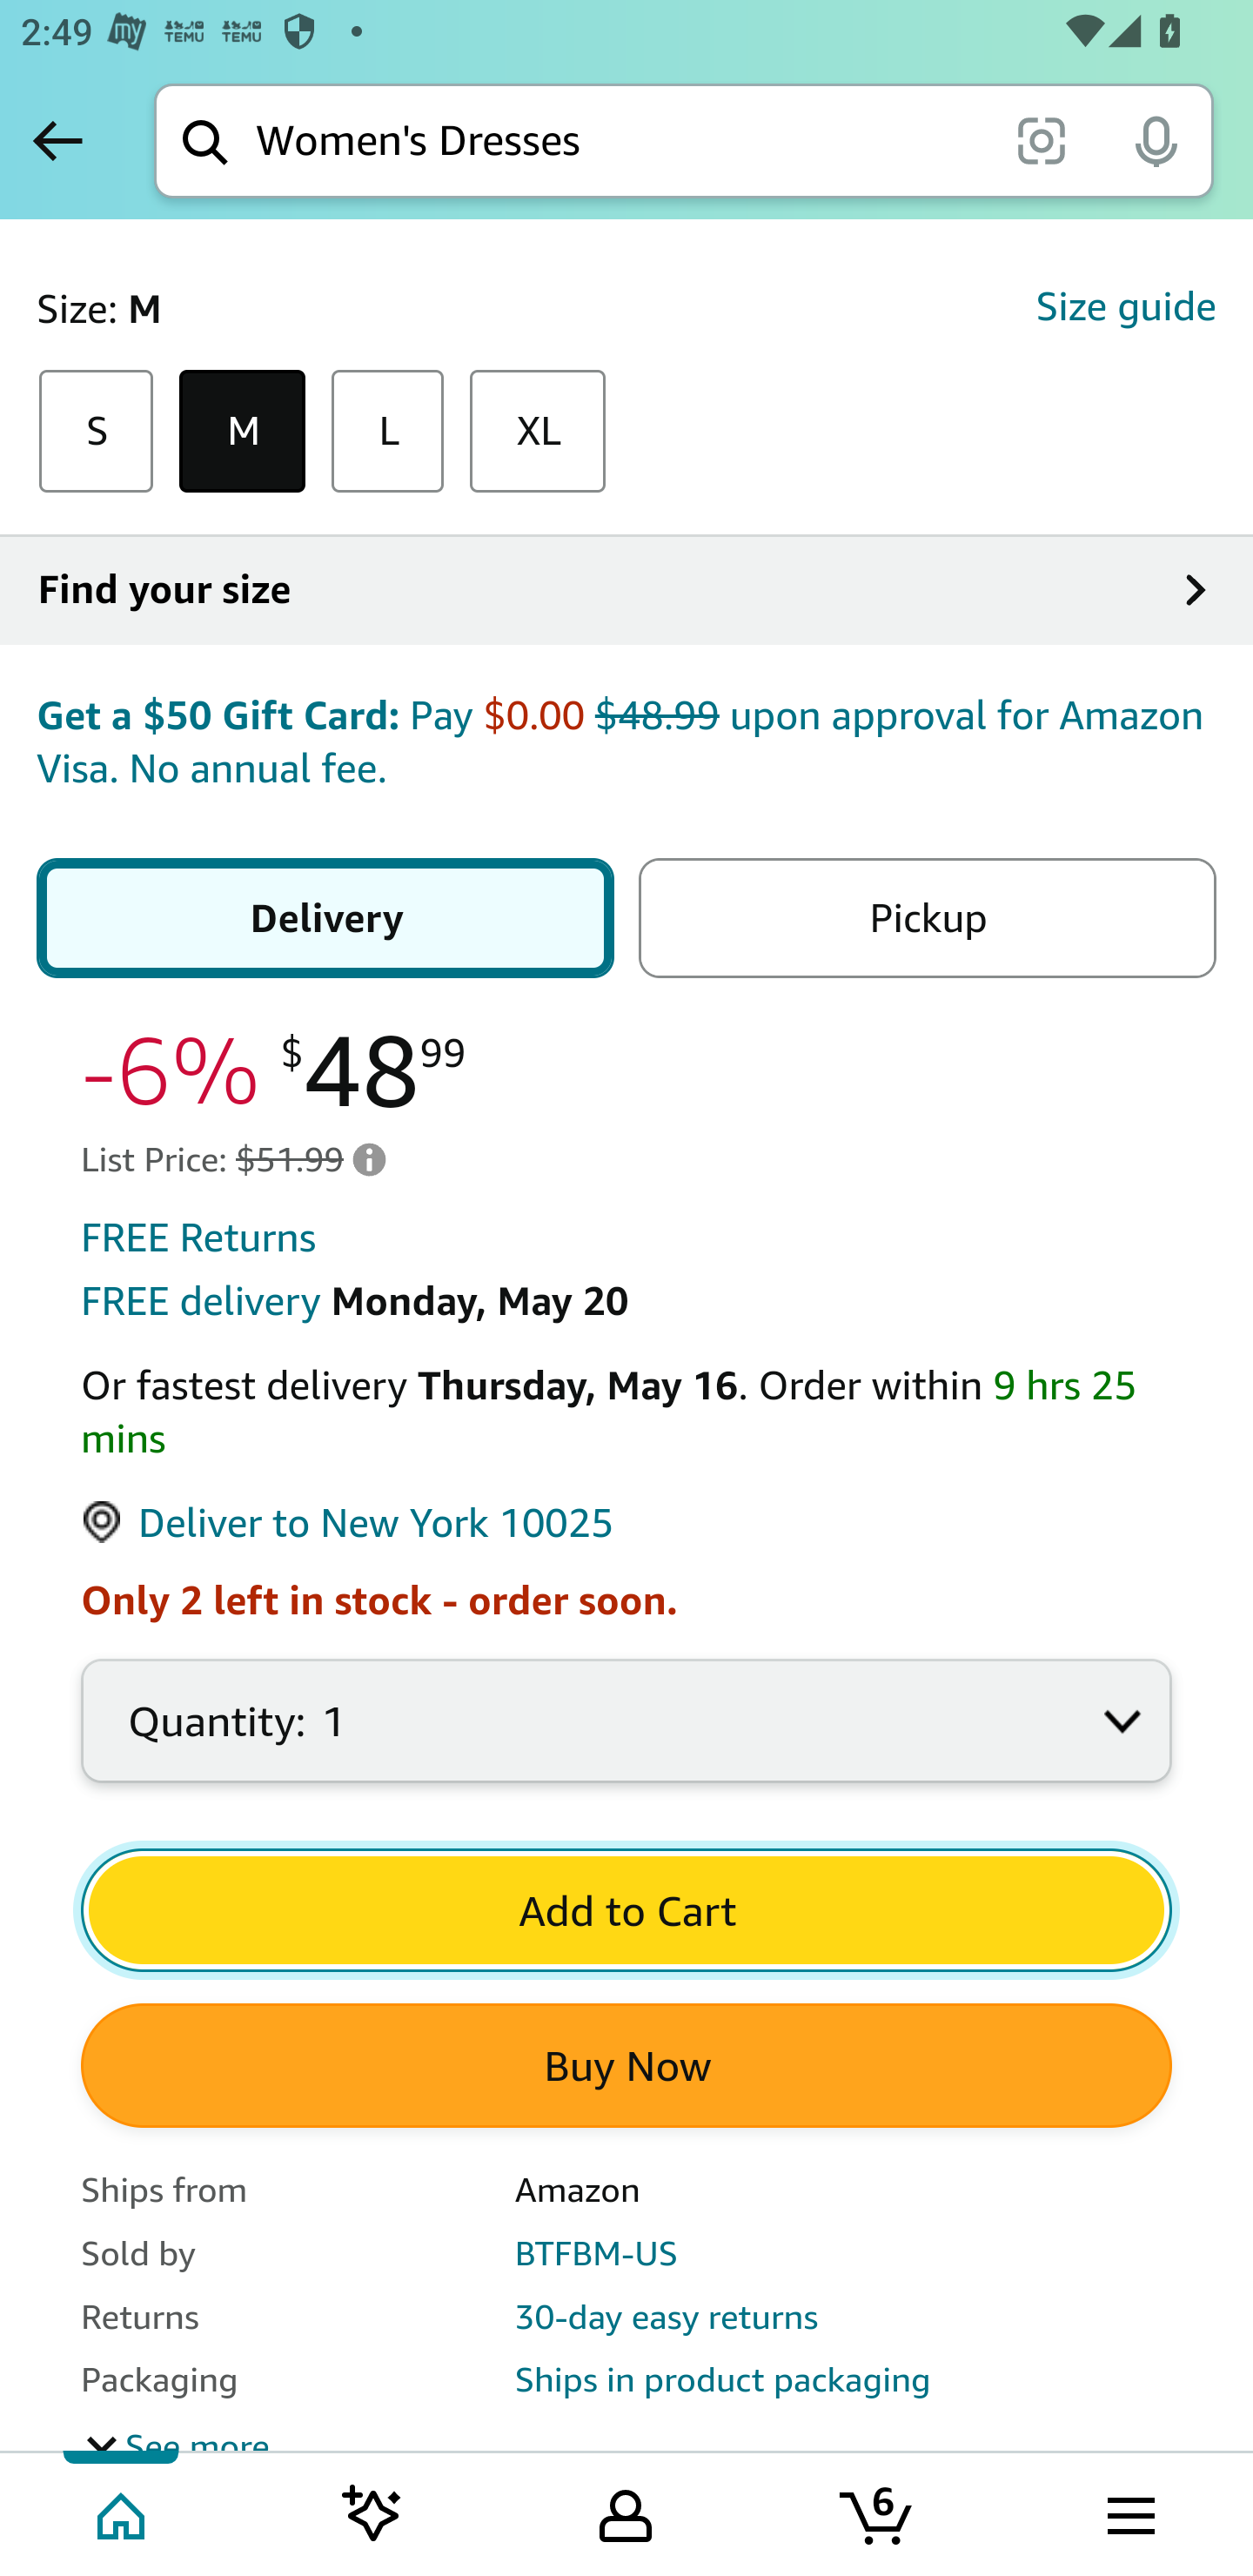 The image size is (1253, 2576). Describe the element at coordinates (921, 919) in the screenshot. I see `Pickup` at that location.